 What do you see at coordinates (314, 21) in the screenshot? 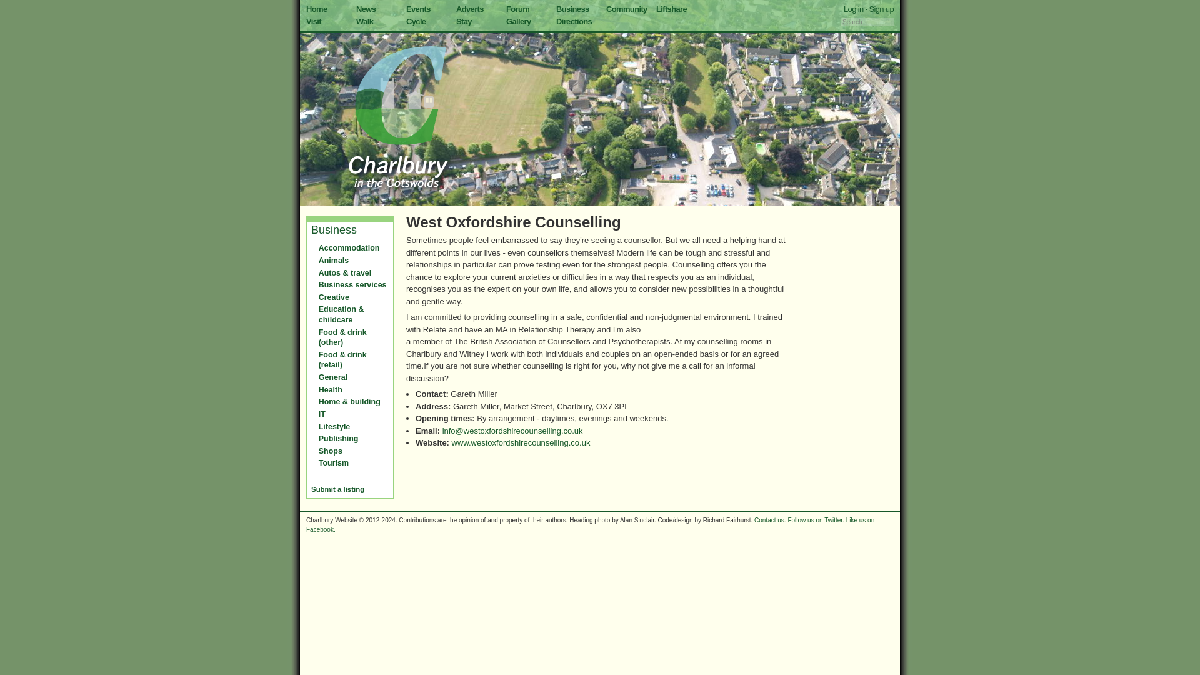
I see `Visit` at bounding box center [314, 21].